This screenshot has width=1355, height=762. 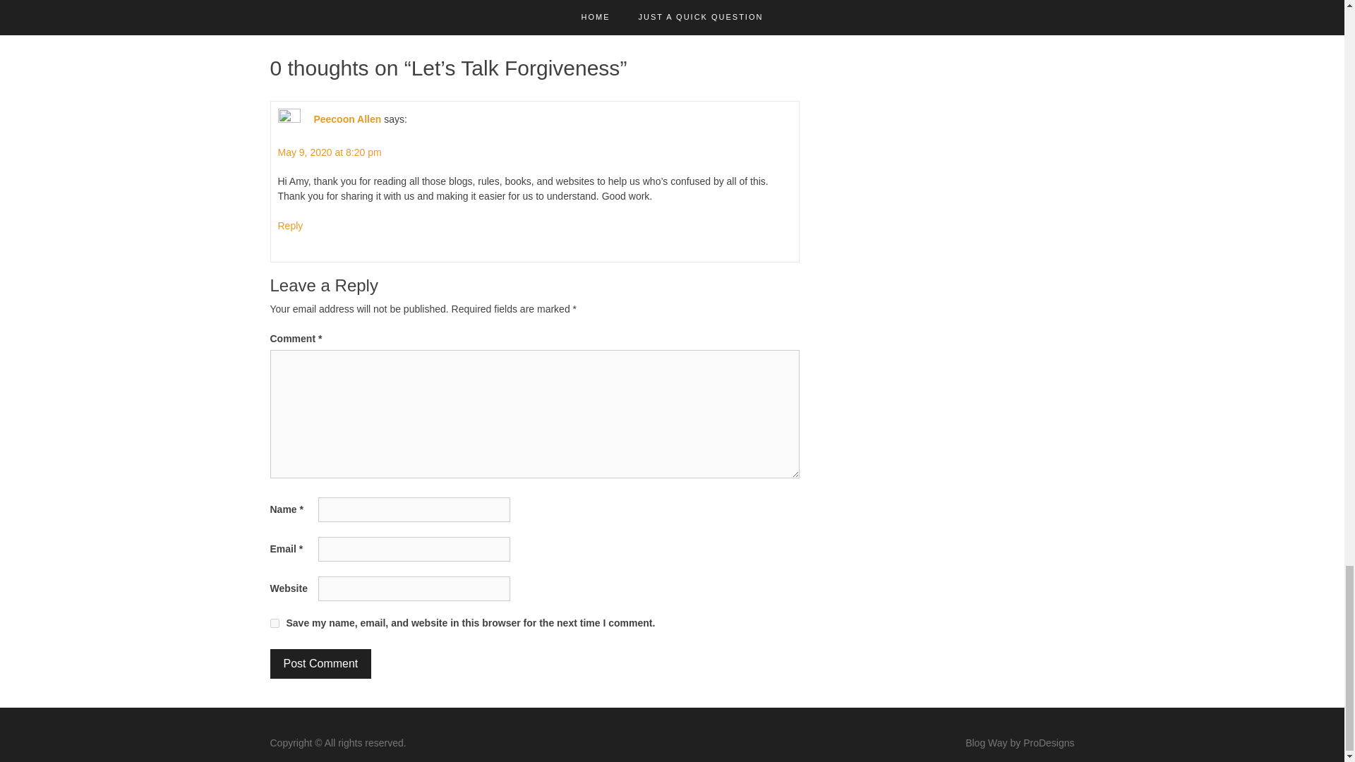 What do you see at coordinates (274, 622) in the screenshot?
I see `yes` at bounding box center [274, 622].